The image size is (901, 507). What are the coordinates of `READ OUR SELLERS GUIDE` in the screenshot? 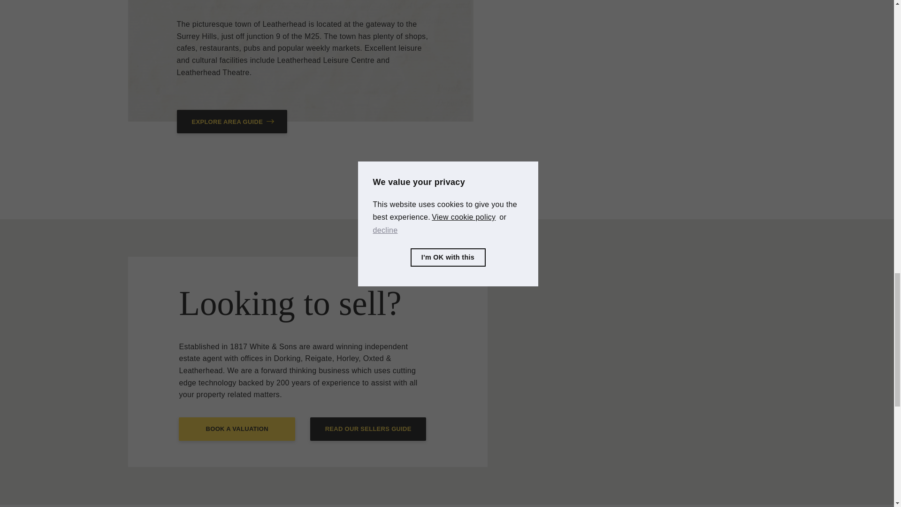 It's located at (368, 429).